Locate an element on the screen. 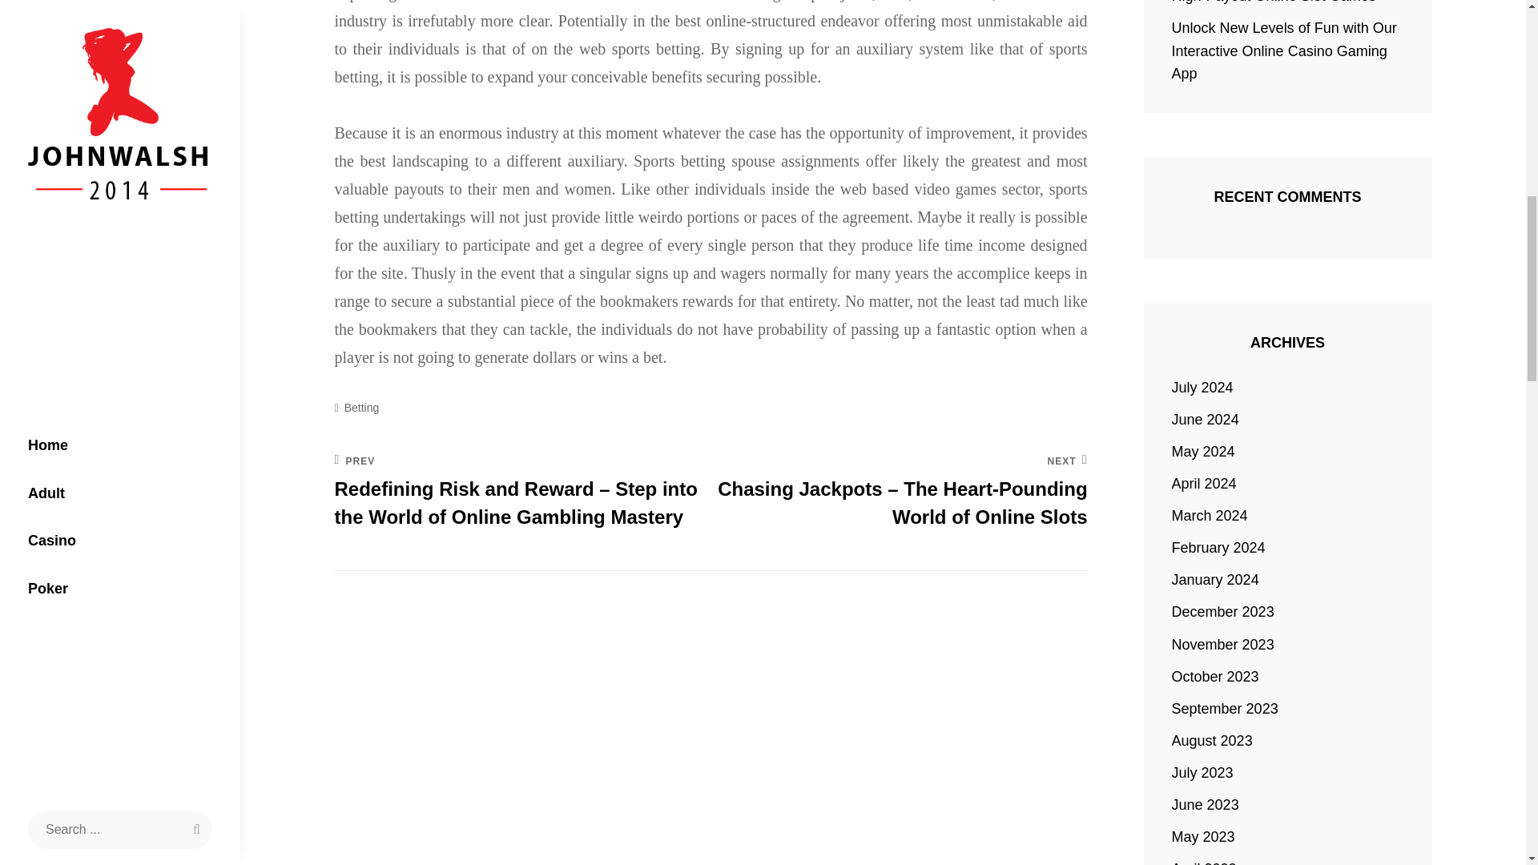  December 2023 is located at coordinates (1223, 611).